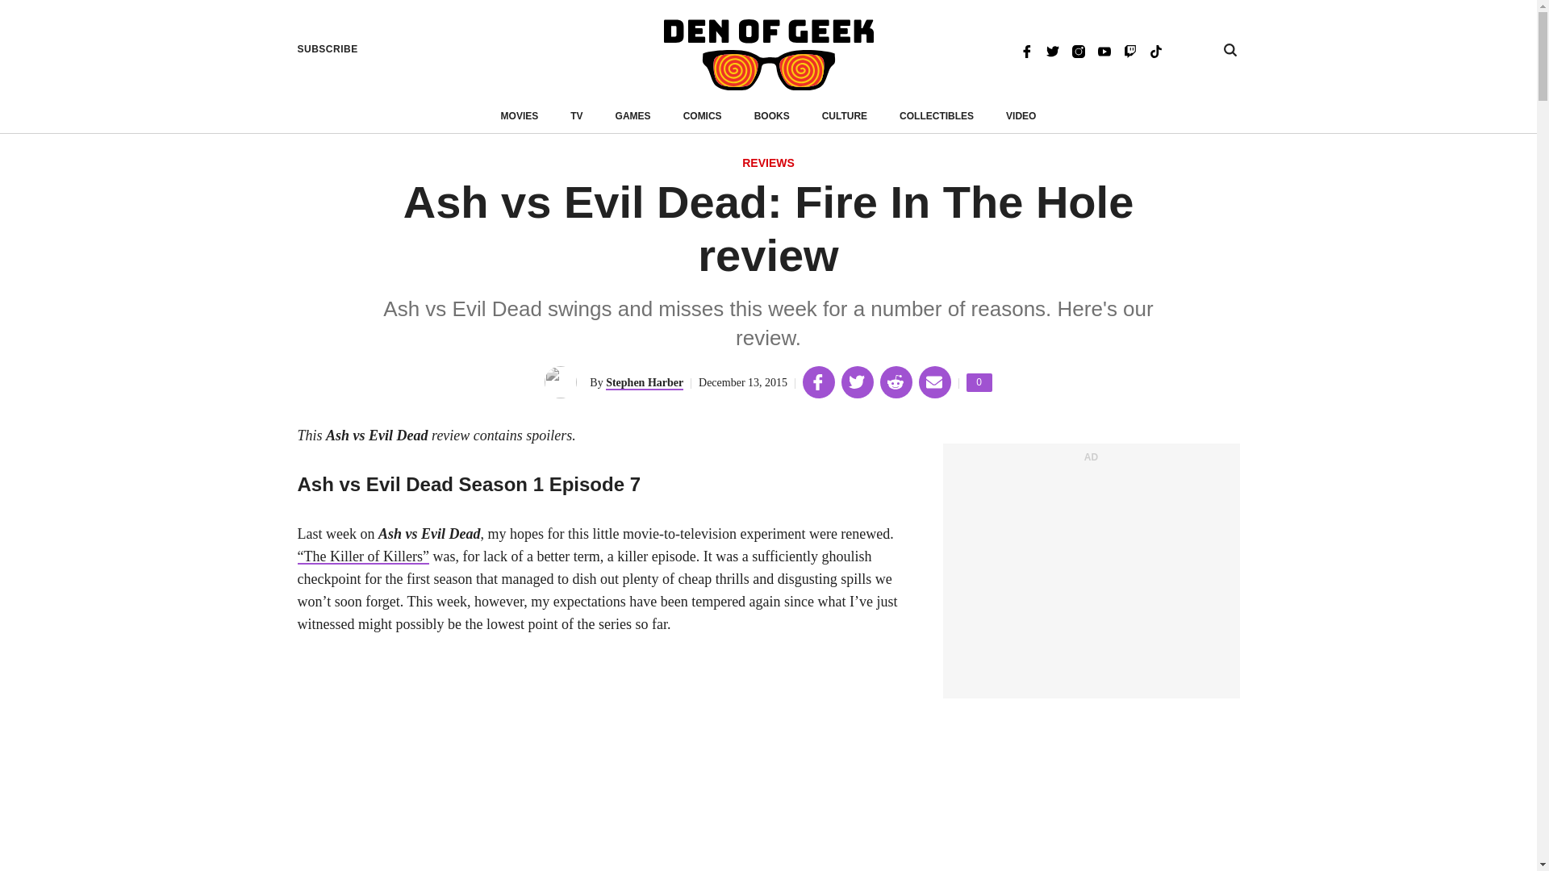 The width and height of the screenshot is (1549, 871). I want to click on Instagram, so click(1078, 50).